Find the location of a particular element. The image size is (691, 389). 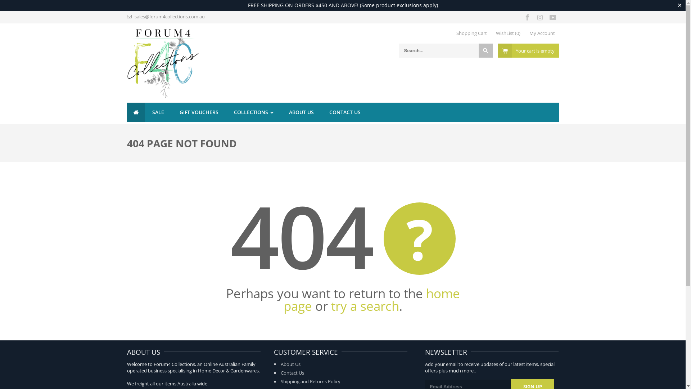

try a search is located at coordinates (365, 306).